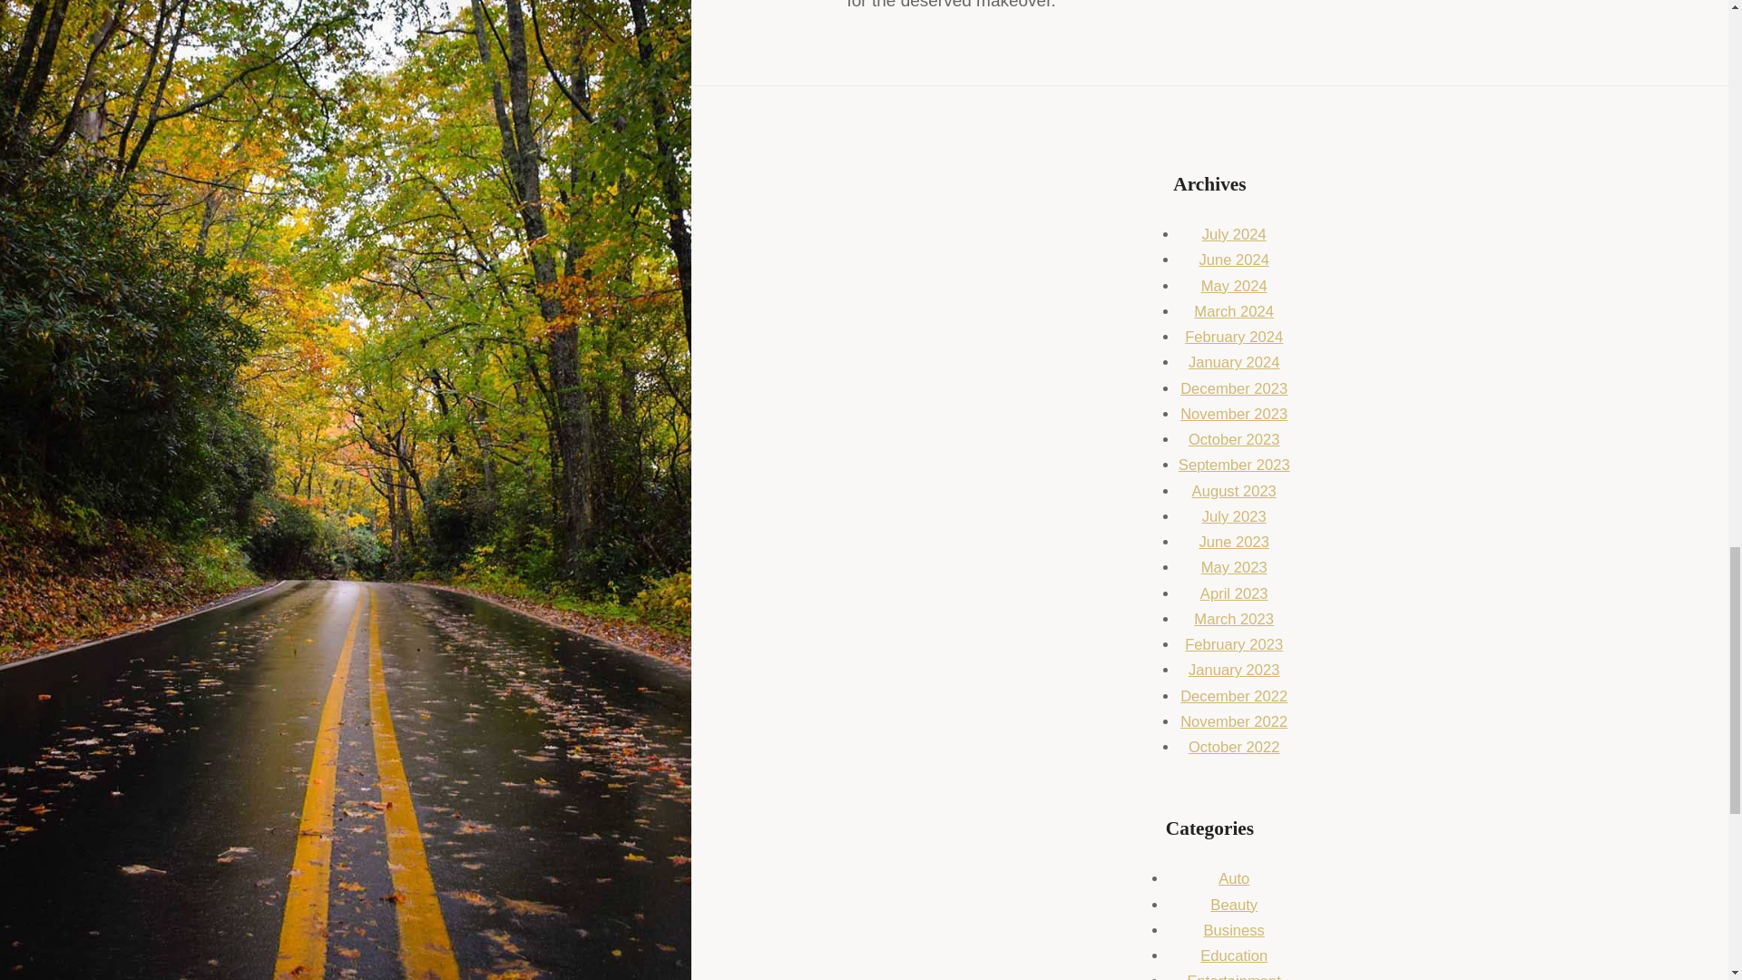  What do you see at coordinates (1233, 311) in the screenshot?
I see `March 2024` at bounding box center [1233, 311].